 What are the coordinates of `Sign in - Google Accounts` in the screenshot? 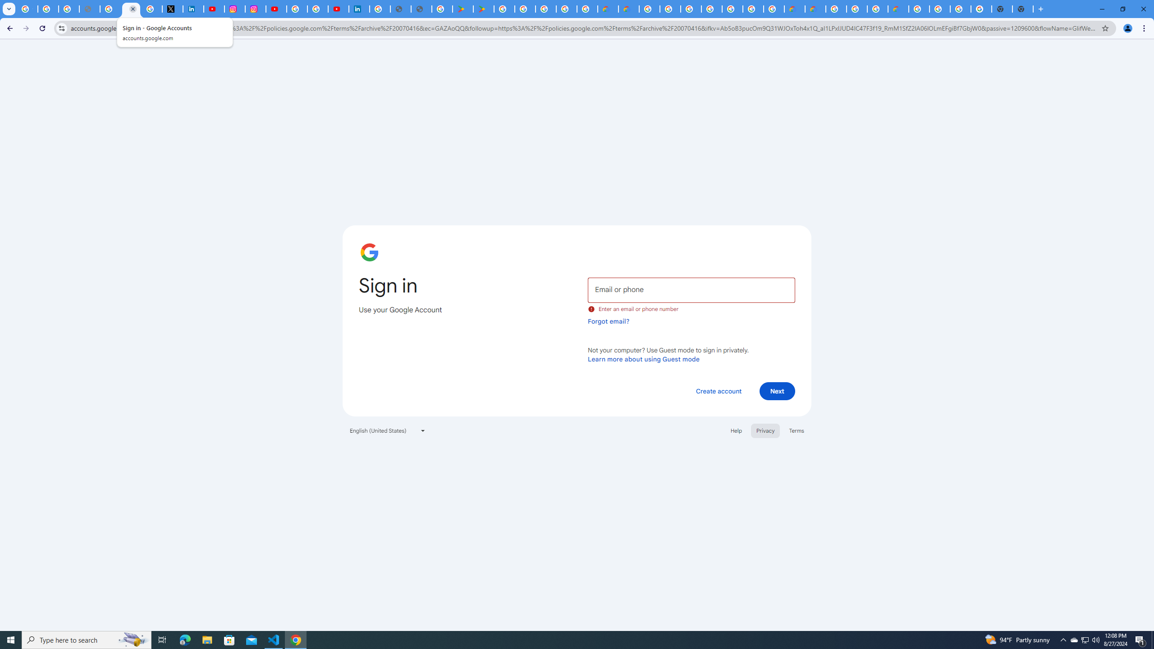 It's located at (691, 9).